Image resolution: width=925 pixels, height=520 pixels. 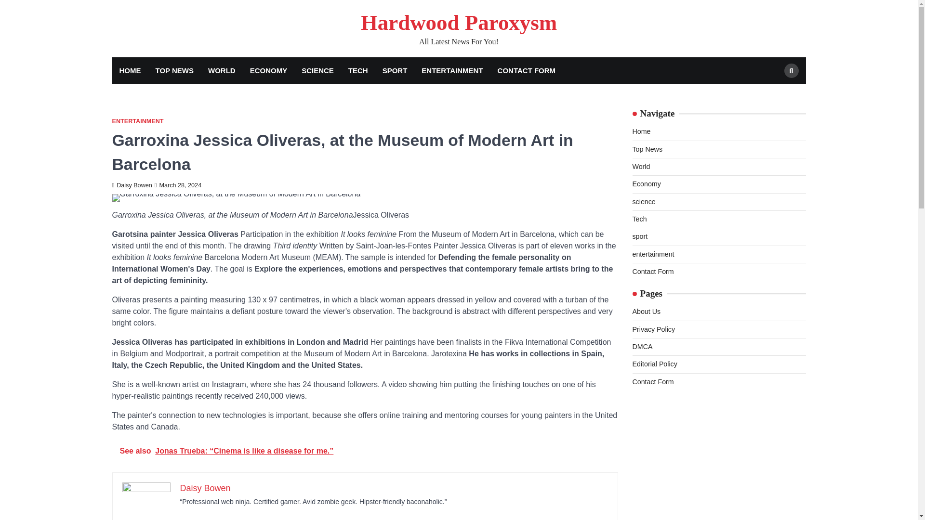 I want to click on DMCA, so click(x=642, y=346).